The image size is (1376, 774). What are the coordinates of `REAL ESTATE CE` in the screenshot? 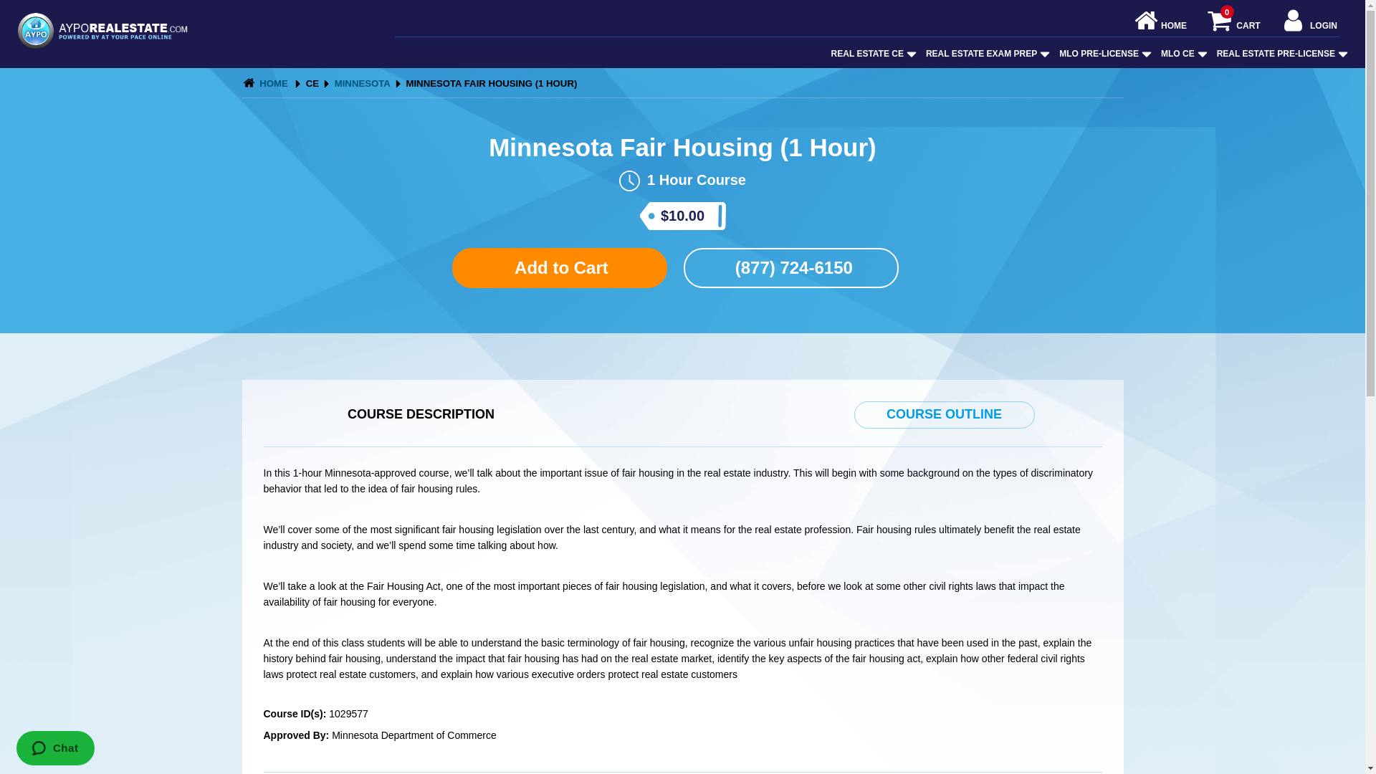 It's located at (1233, 26).